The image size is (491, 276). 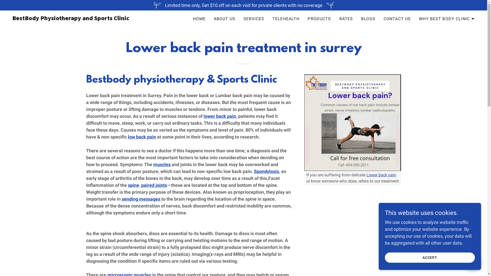 I want to click on PRODUCTS, so click(x=319, y=19).